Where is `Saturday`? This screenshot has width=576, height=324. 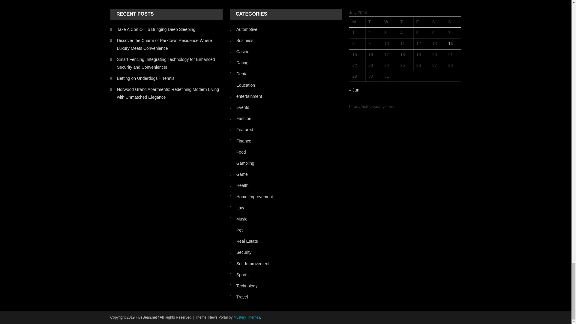
Saturday is located at coordinates (437, 22).